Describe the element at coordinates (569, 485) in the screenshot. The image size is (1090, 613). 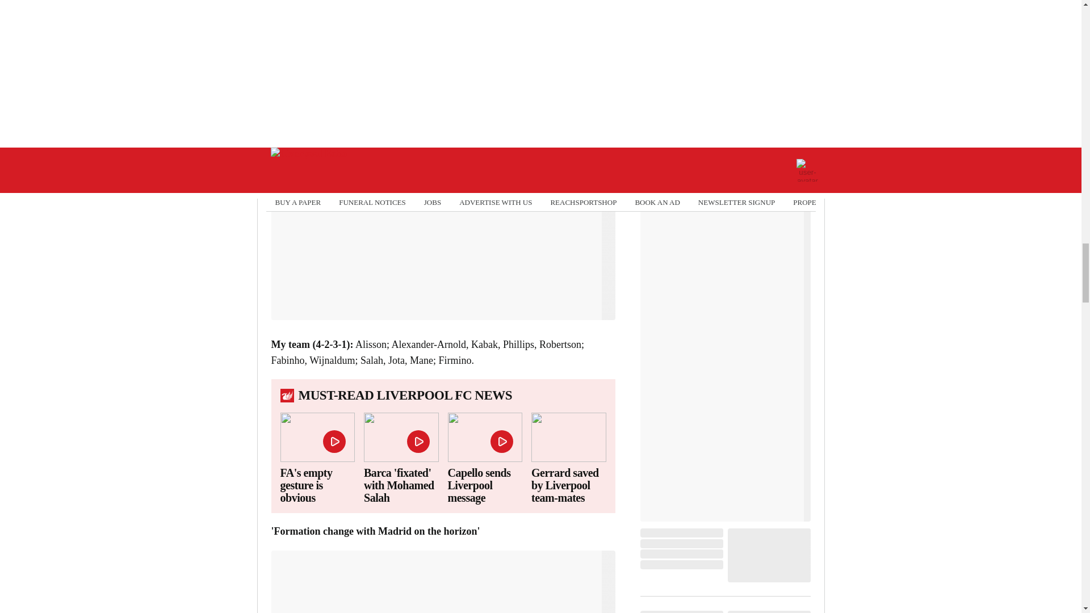
I see `Gerrard saved by Liverpool team-mates` at that location.